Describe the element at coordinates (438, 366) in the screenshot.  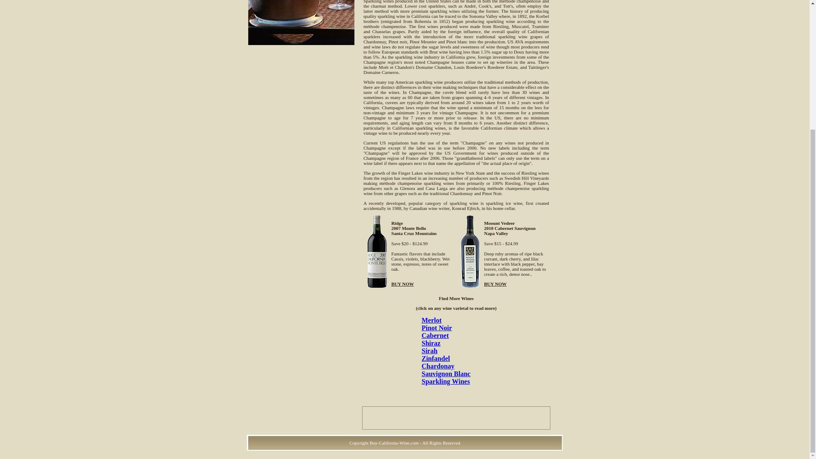
I see `Chardonay` at that location.